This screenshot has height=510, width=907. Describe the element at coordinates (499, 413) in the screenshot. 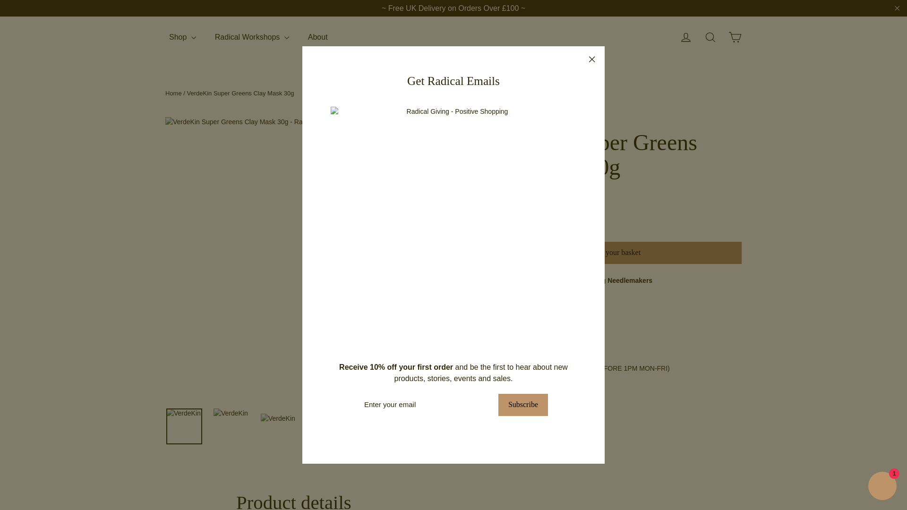

I see `Share on Facebook` at that location.